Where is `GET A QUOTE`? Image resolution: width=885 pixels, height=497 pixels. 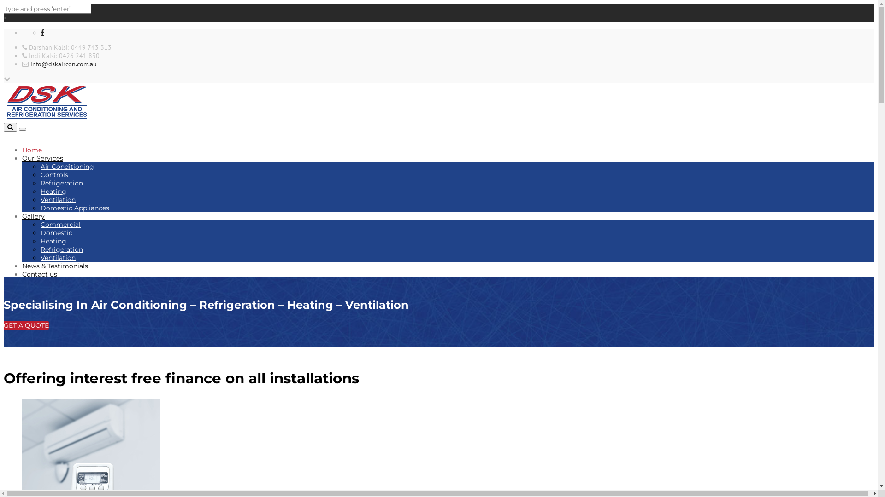 GET A QUOTE is located at coordinates (26, 326).